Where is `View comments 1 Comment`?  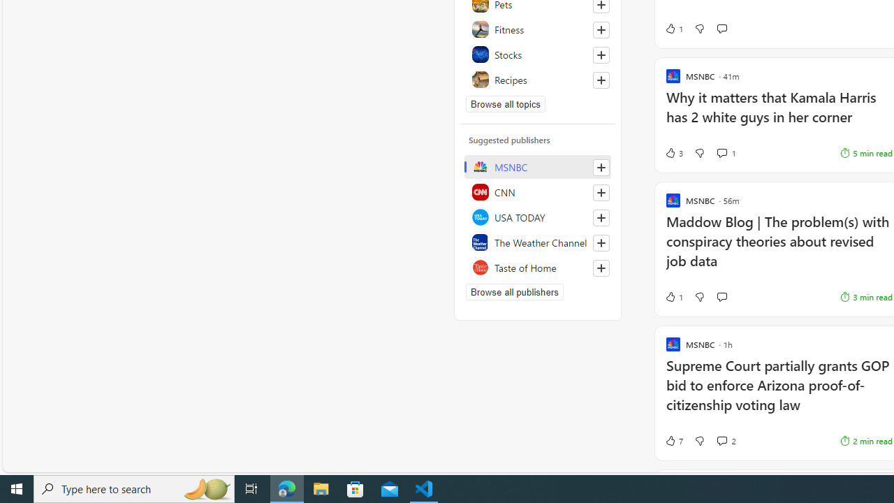
View comments 1 Comment is located at coordinates (721, 152).